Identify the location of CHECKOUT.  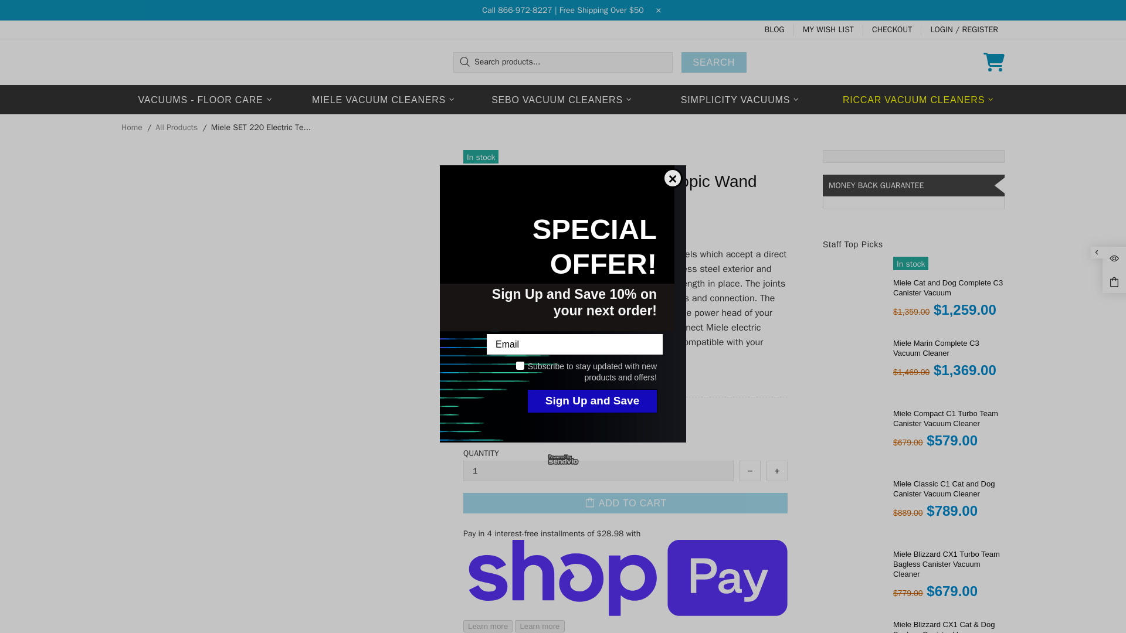
(891, 29).